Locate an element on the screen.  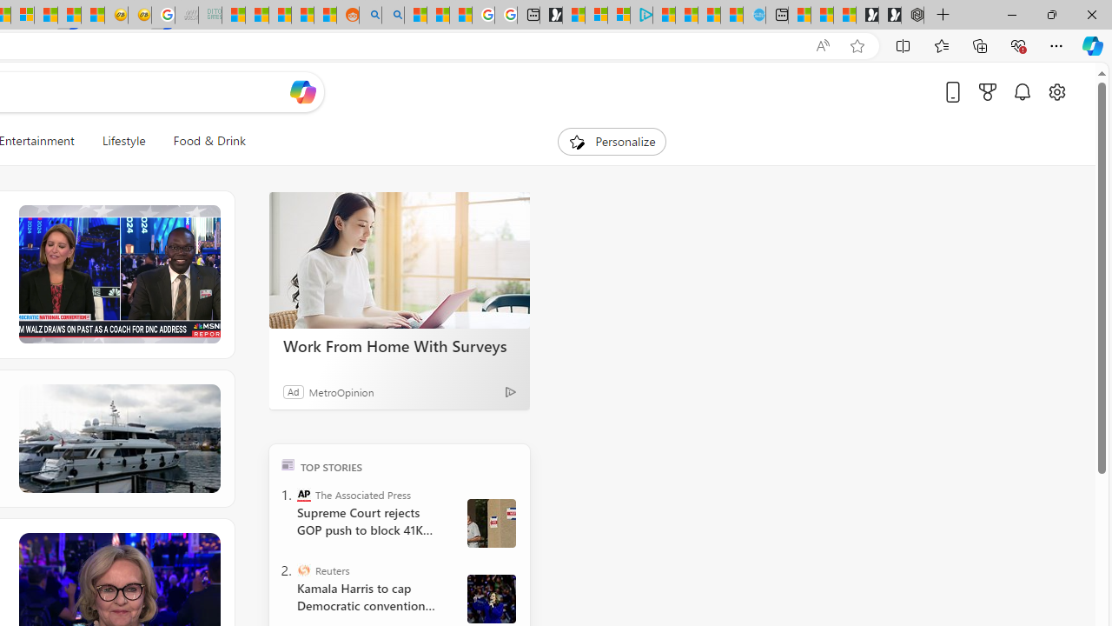
Reuters is located at coordinates (304, 570).